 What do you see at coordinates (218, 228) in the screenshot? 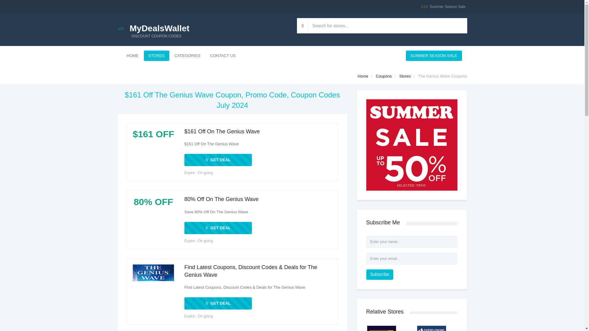
I see `Coupons` at bounding box center [218, 228].